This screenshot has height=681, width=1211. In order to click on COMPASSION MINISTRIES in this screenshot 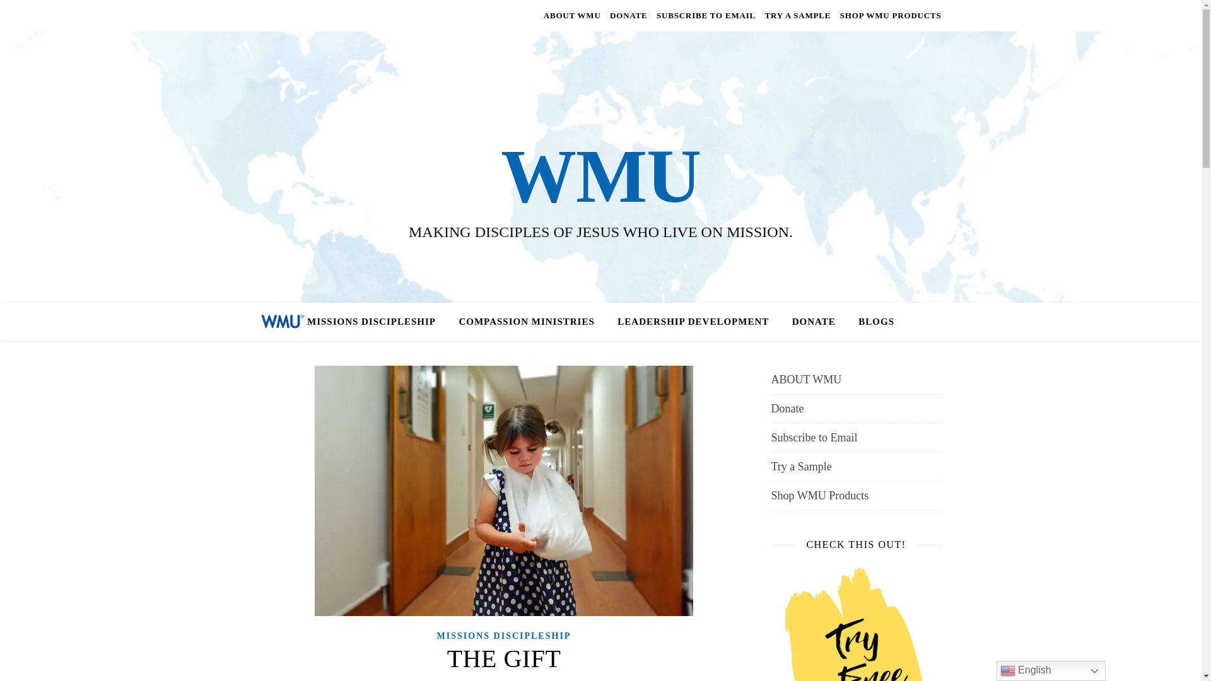, I will do `click(526, 322)`.